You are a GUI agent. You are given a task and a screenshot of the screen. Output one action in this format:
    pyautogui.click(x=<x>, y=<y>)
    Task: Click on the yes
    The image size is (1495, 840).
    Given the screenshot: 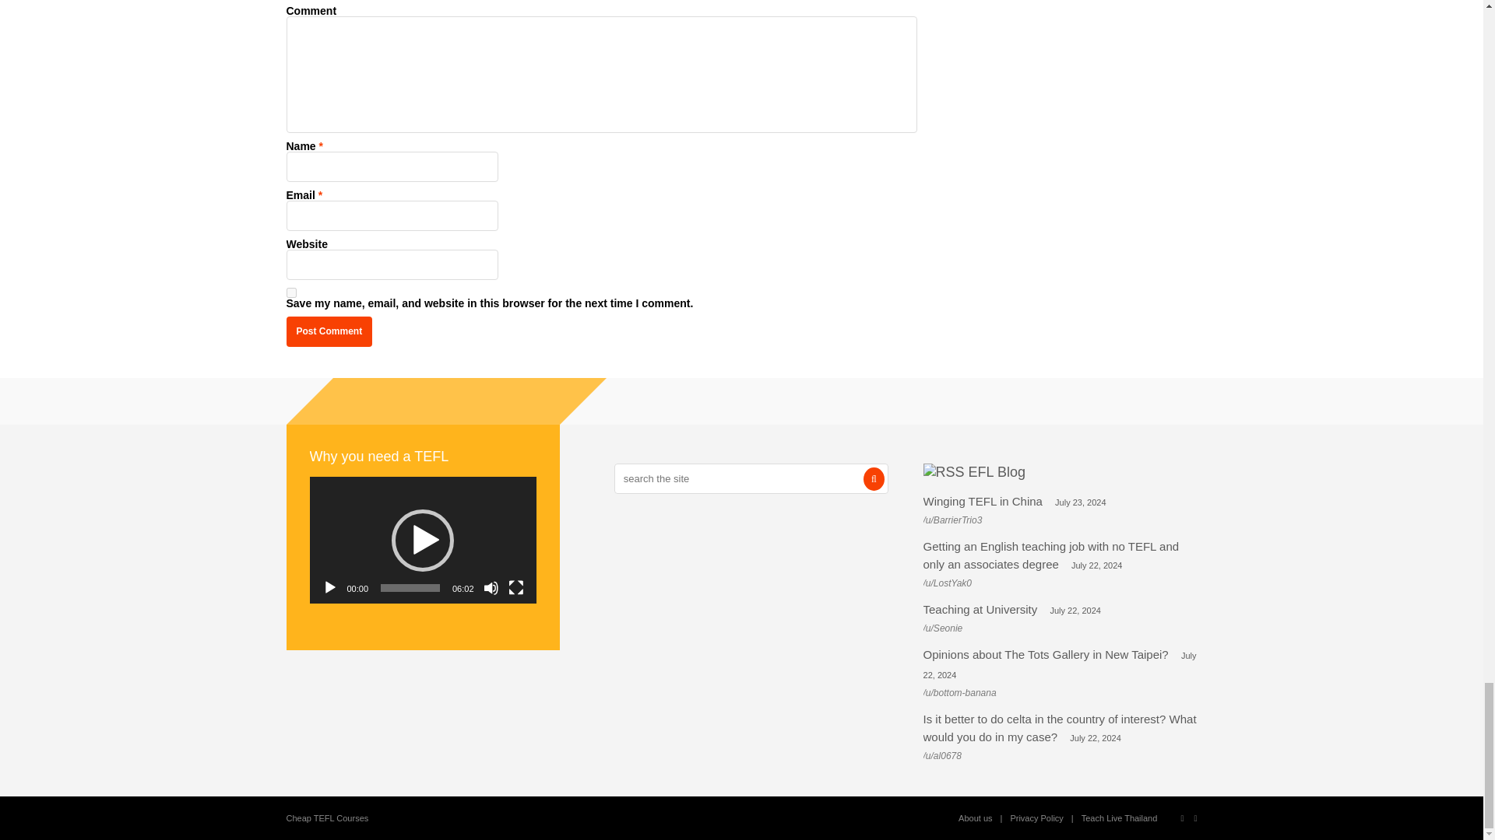 What is the action you would take?
    pyautogui.click(x=291, y=292)
    